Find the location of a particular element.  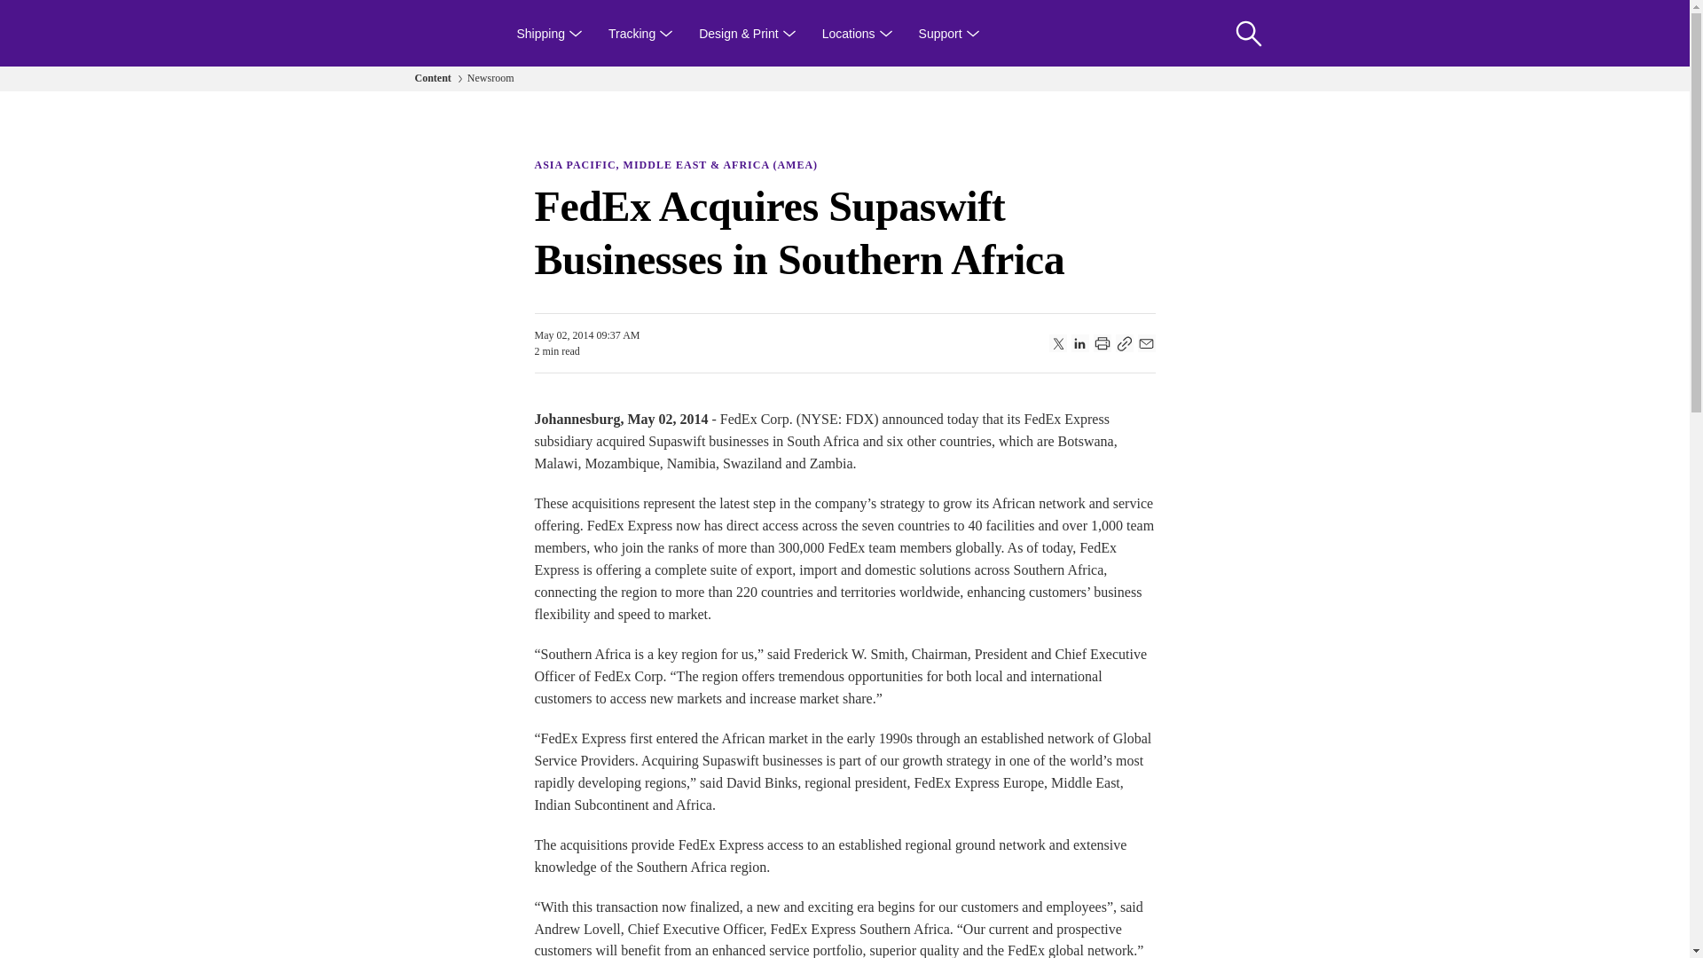

Newsroom is located at coordinates (490, 78).